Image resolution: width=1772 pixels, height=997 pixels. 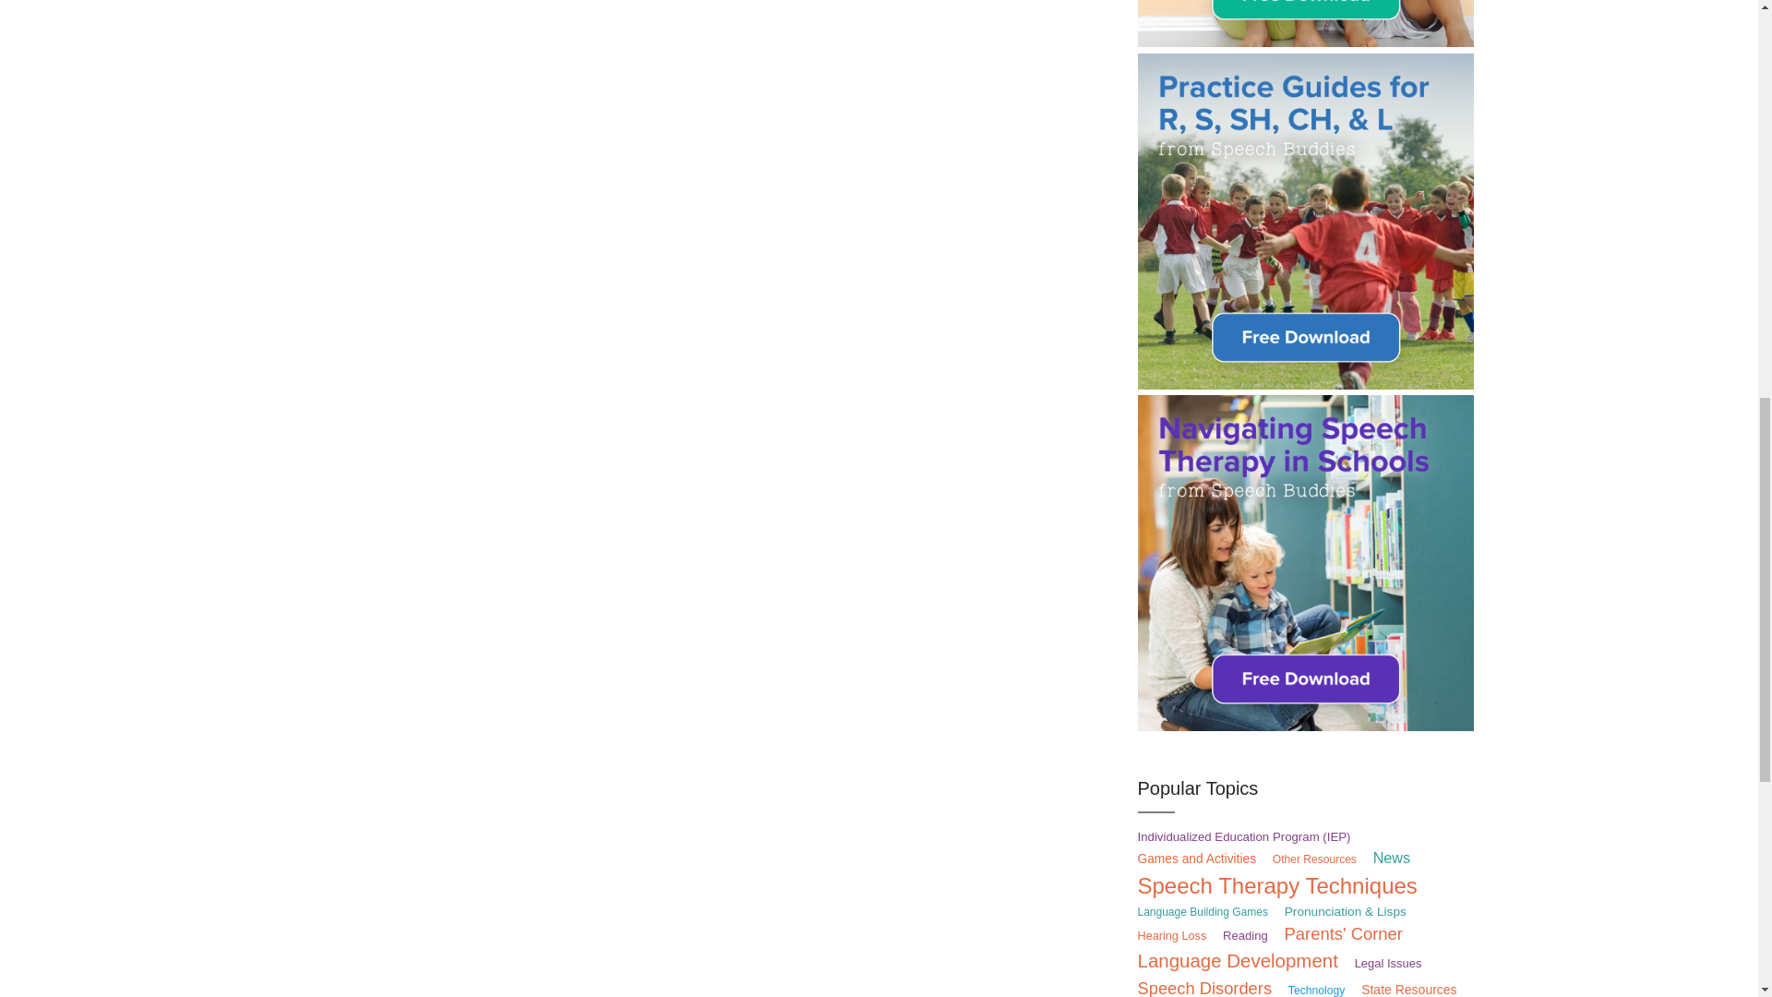 I want to click on 32 topics, so click(x=1244, y=836).